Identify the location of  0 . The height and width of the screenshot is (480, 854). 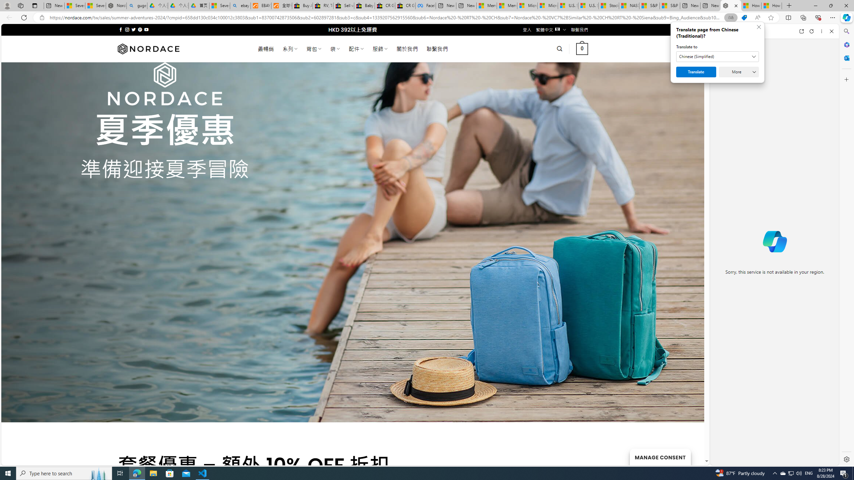
(582, 49).